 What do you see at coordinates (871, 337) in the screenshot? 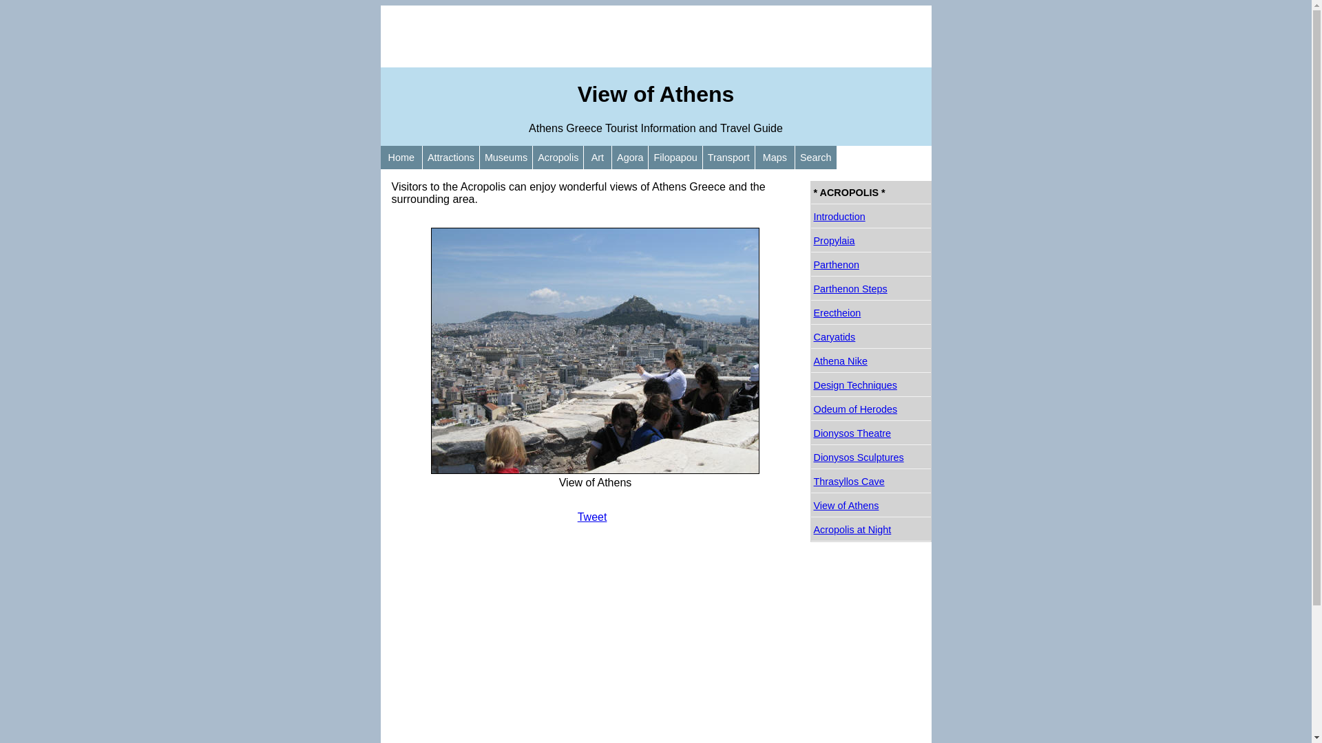
I see `Caryatids` at bounding box center [871, 337].